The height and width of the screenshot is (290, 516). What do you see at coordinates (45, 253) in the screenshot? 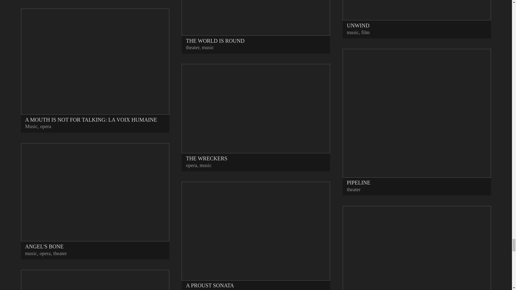
I see `opera` at bounding box center [45, 253].